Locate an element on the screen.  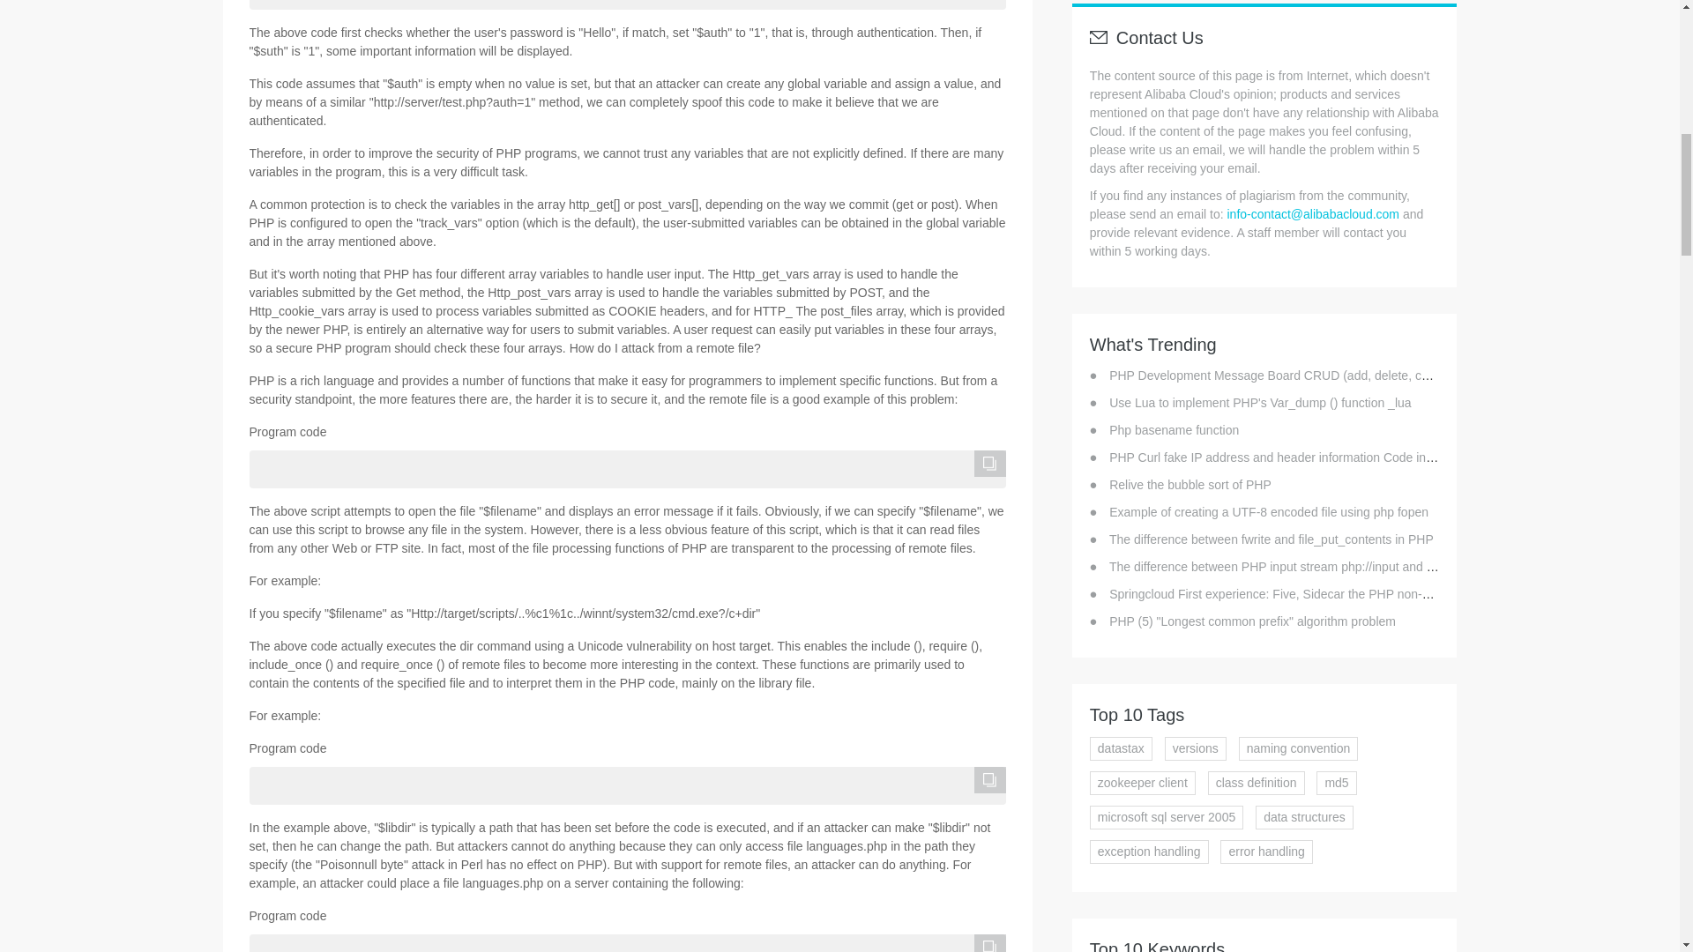
datastax is located at coordinates (1122, 747).